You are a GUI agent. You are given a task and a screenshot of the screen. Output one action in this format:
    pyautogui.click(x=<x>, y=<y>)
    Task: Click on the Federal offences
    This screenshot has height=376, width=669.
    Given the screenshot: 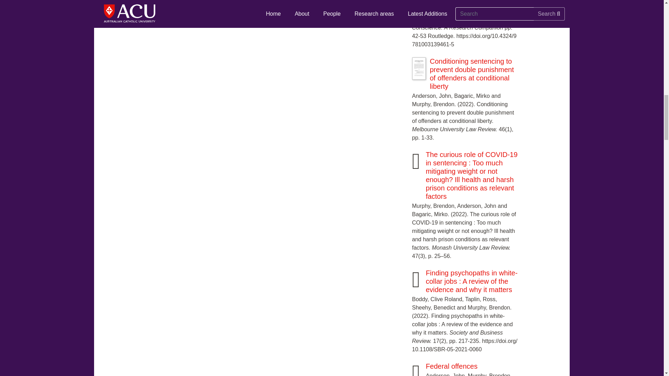 What is the action you would take?
    pyautogui.click(x=452, y=366)
    